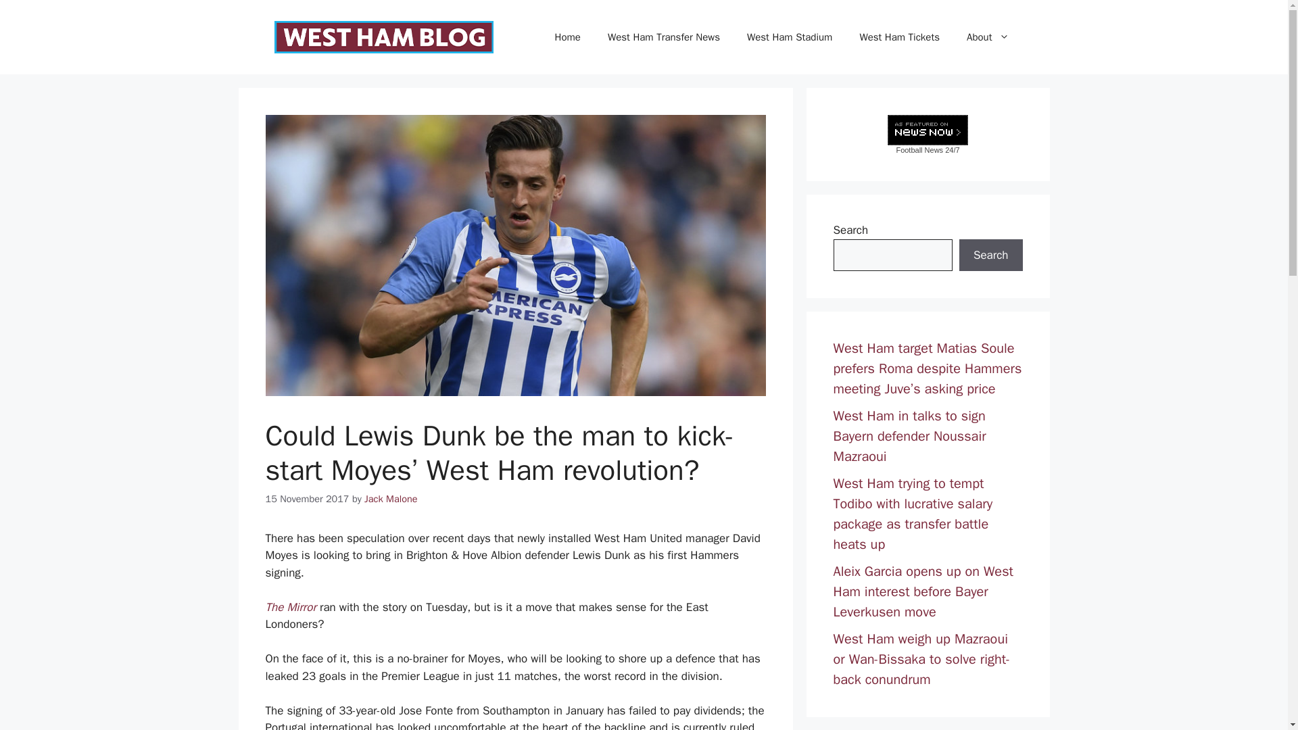 This screenshot has width=1298, height=730. I want to click on Home, so click(568, 36).